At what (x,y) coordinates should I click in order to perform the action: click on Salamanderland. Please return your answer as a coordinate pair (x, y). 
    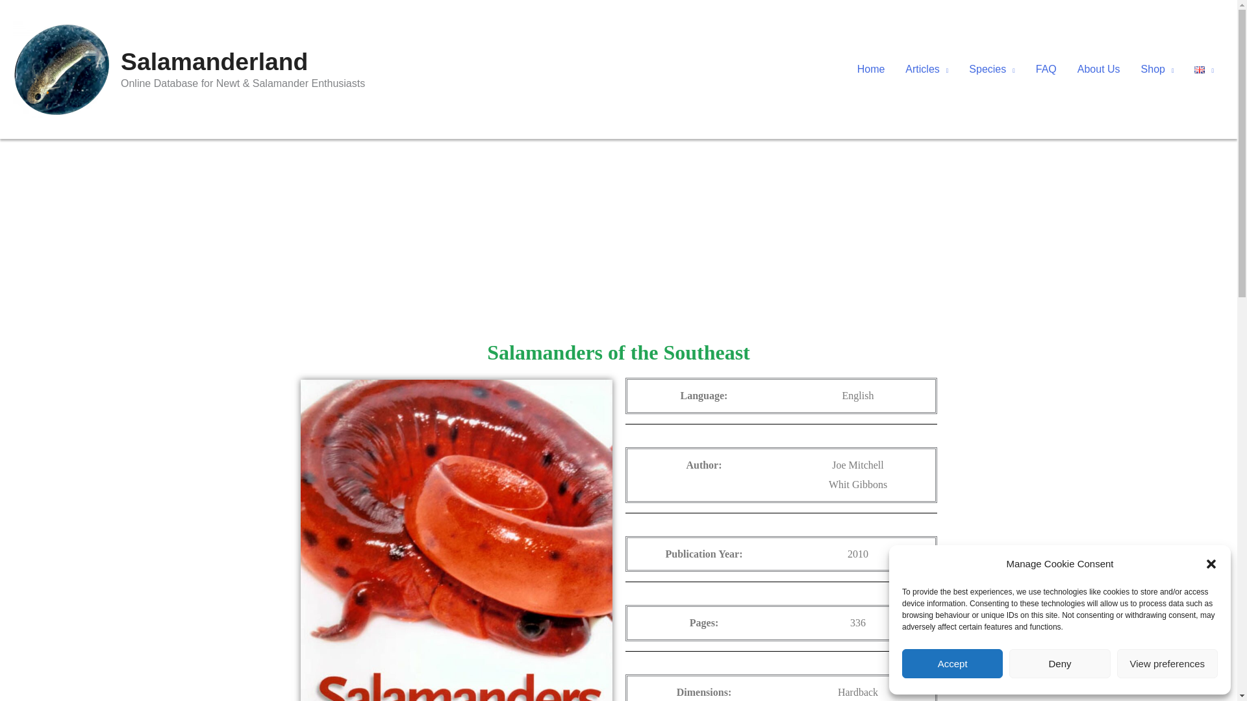
    Looking at the image, I should click on (214, 61).